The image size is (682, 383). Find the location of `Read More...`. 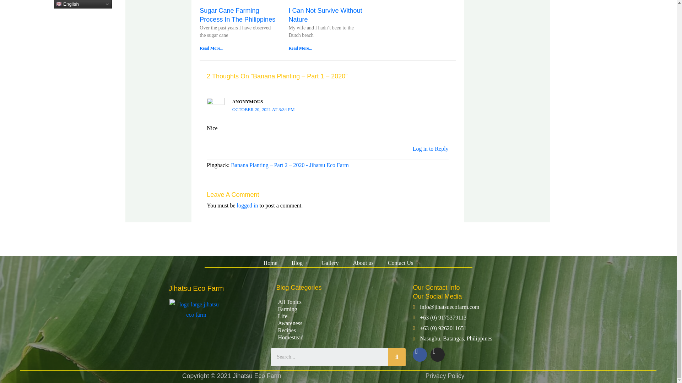

Read More... is located at coordinates (211, 48).